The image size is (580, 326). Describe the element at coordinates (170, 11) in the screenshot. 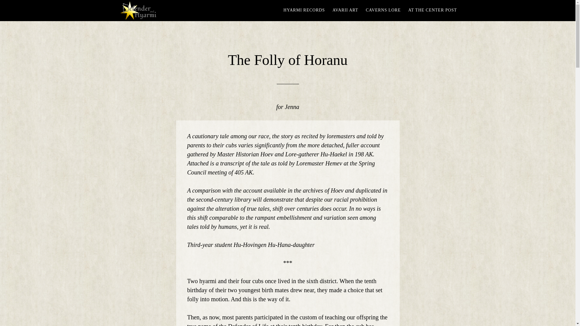

I see `DEFENDER AND HYARMI` at that location.